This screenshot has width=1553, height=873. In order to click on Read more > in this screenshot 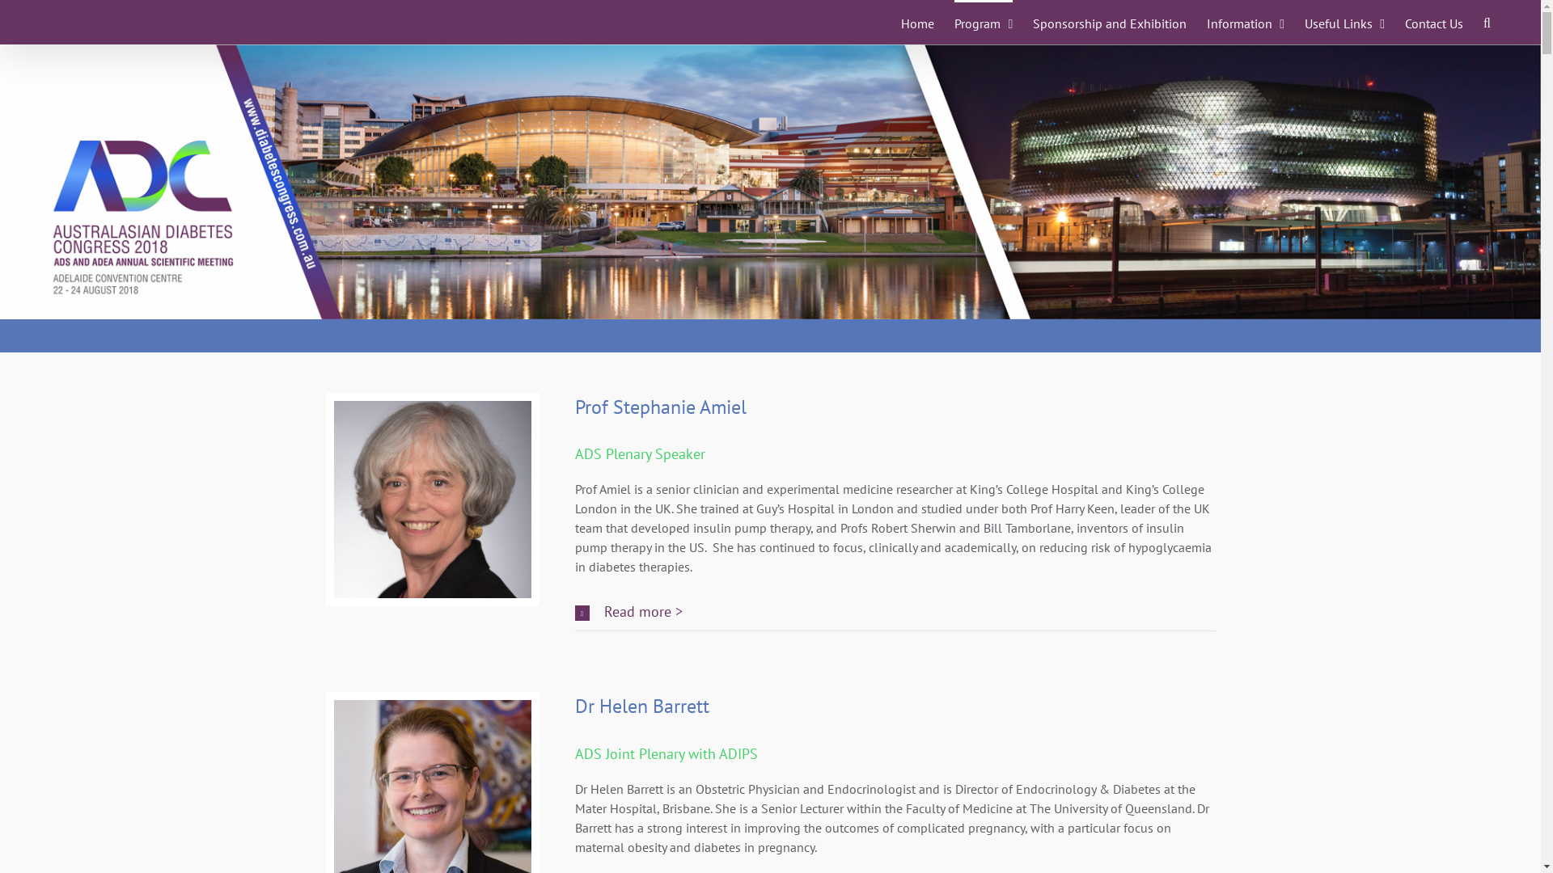, I will do `click(895, 611)`.